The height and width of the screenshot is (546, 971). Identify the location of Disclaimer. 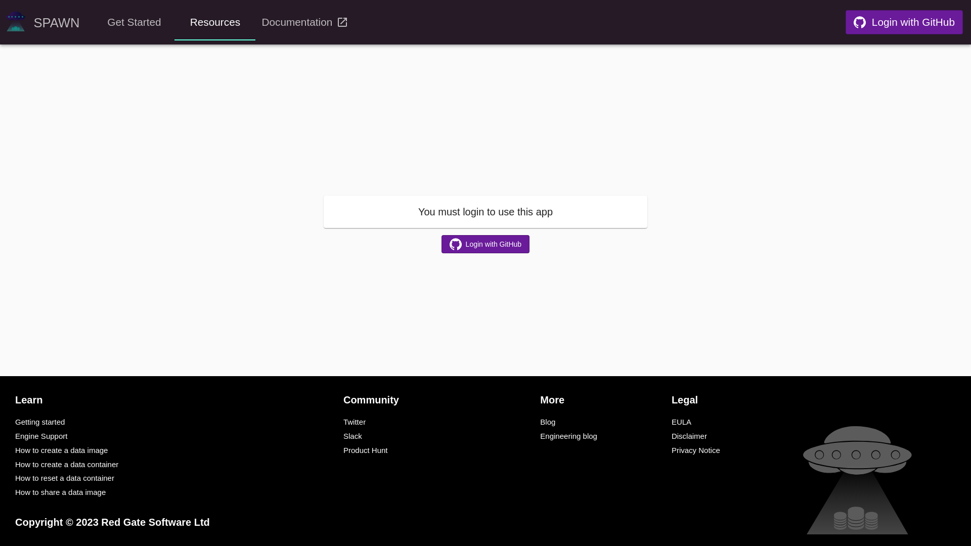
(689, 436).